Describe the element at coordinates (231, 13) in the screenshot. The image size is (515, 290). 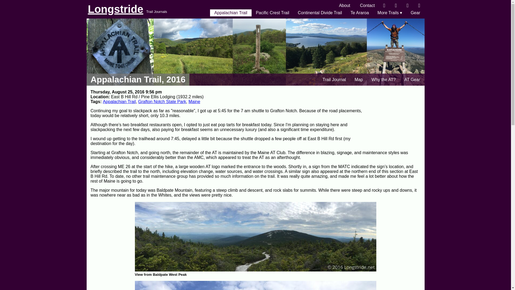
I see `Appalachian Trail` at that location.